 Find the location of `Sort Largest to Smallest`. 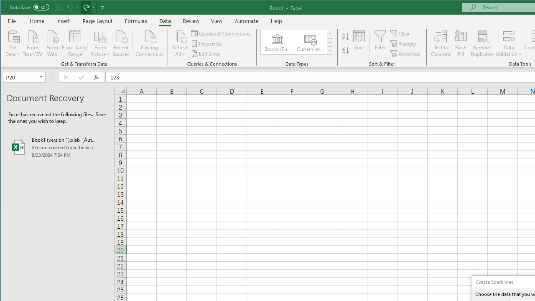

Sort Largest to Smallest is located at coordinates (346, 50).